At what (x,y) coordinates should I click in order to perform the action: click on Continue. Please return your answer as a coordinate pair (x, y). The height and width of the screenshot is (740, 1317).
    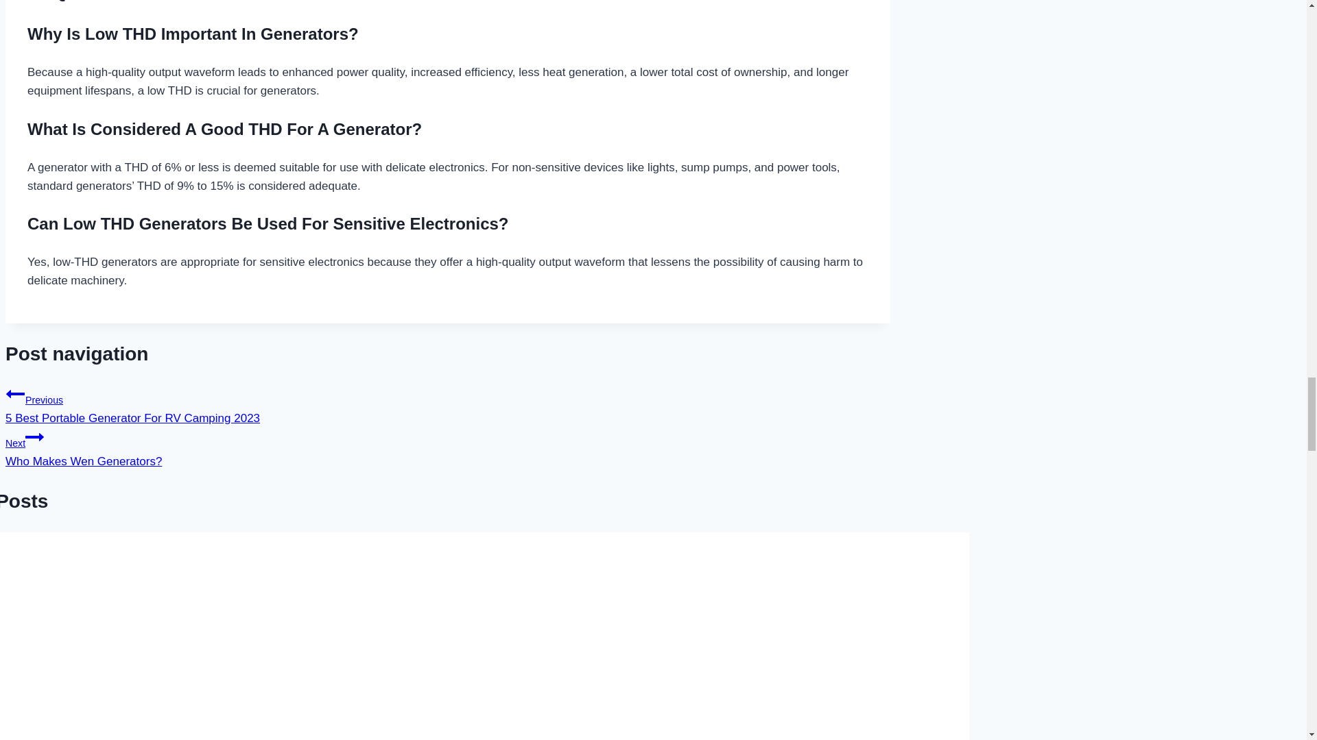
    Looking at the image, I should click on (34, 437).